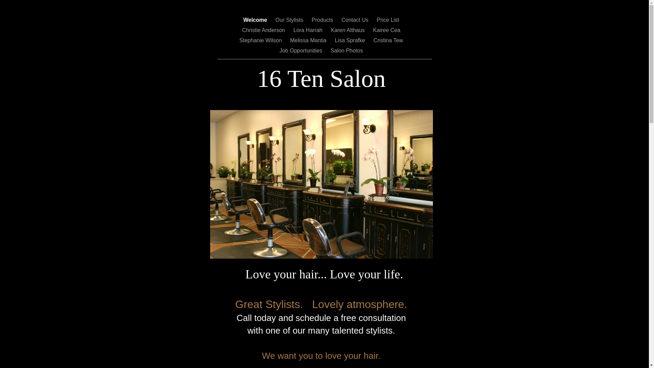 The image size is (654, 368). Describe the element at coordinates (309, 40) in the screenshot. I see `Melissa Mantia` at that location.